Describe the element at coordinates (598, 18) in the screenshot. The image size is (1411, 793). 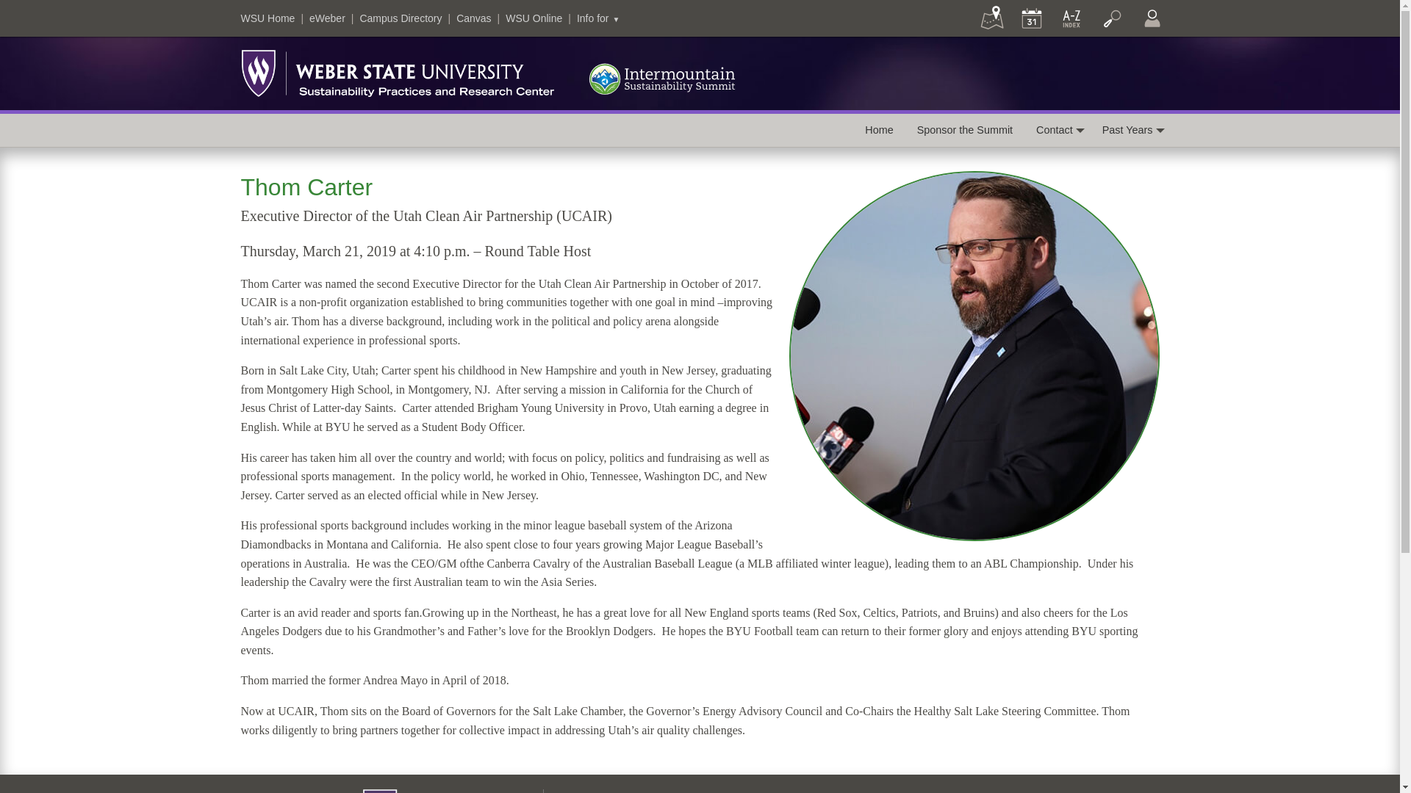
I see `Info for` at that location.